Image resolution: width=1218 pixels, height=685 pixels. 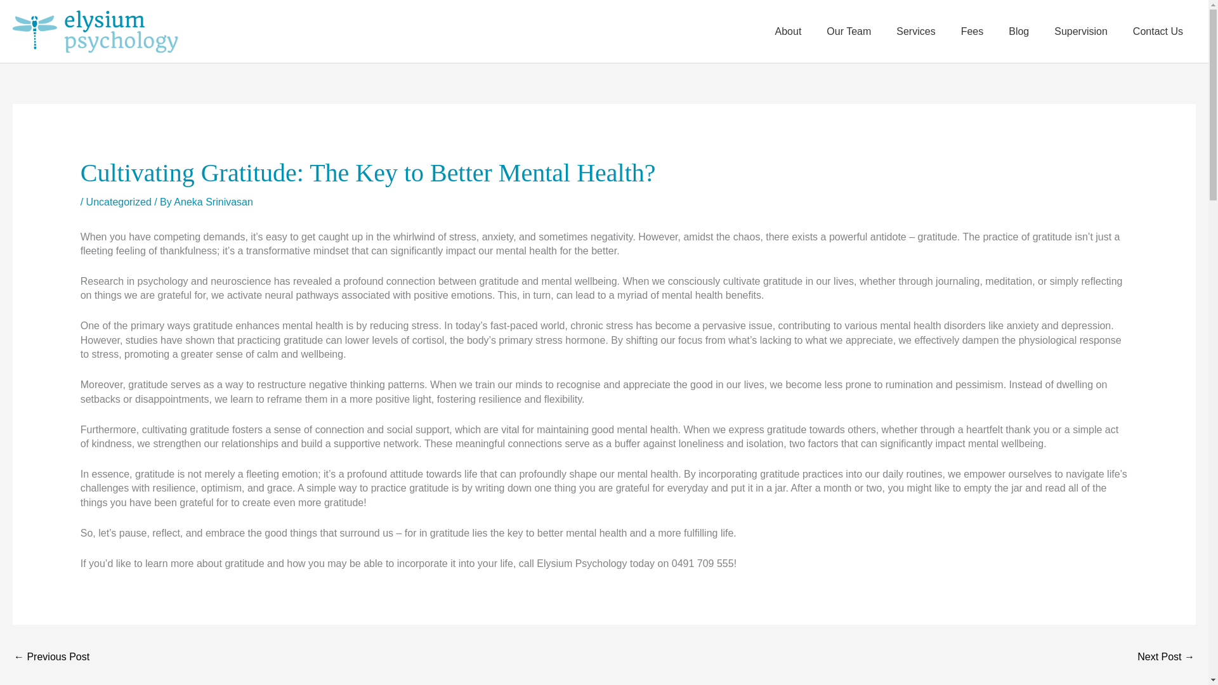 What do you see at coordinates (213, 202) in the screenshot?
I see `View all posts by Aneka Srinivasan` at bounding box center [213, 202].